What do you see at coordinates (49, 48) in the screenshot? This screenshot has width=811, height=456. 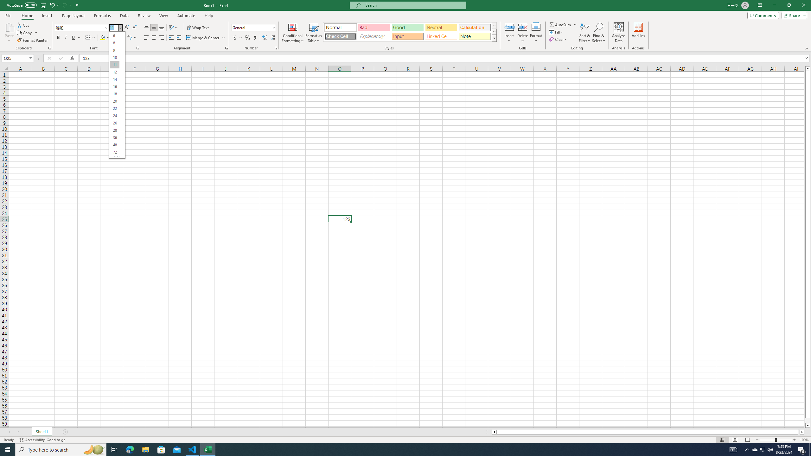 I see `Office Clipboard...` at bounding box center [49, 48].